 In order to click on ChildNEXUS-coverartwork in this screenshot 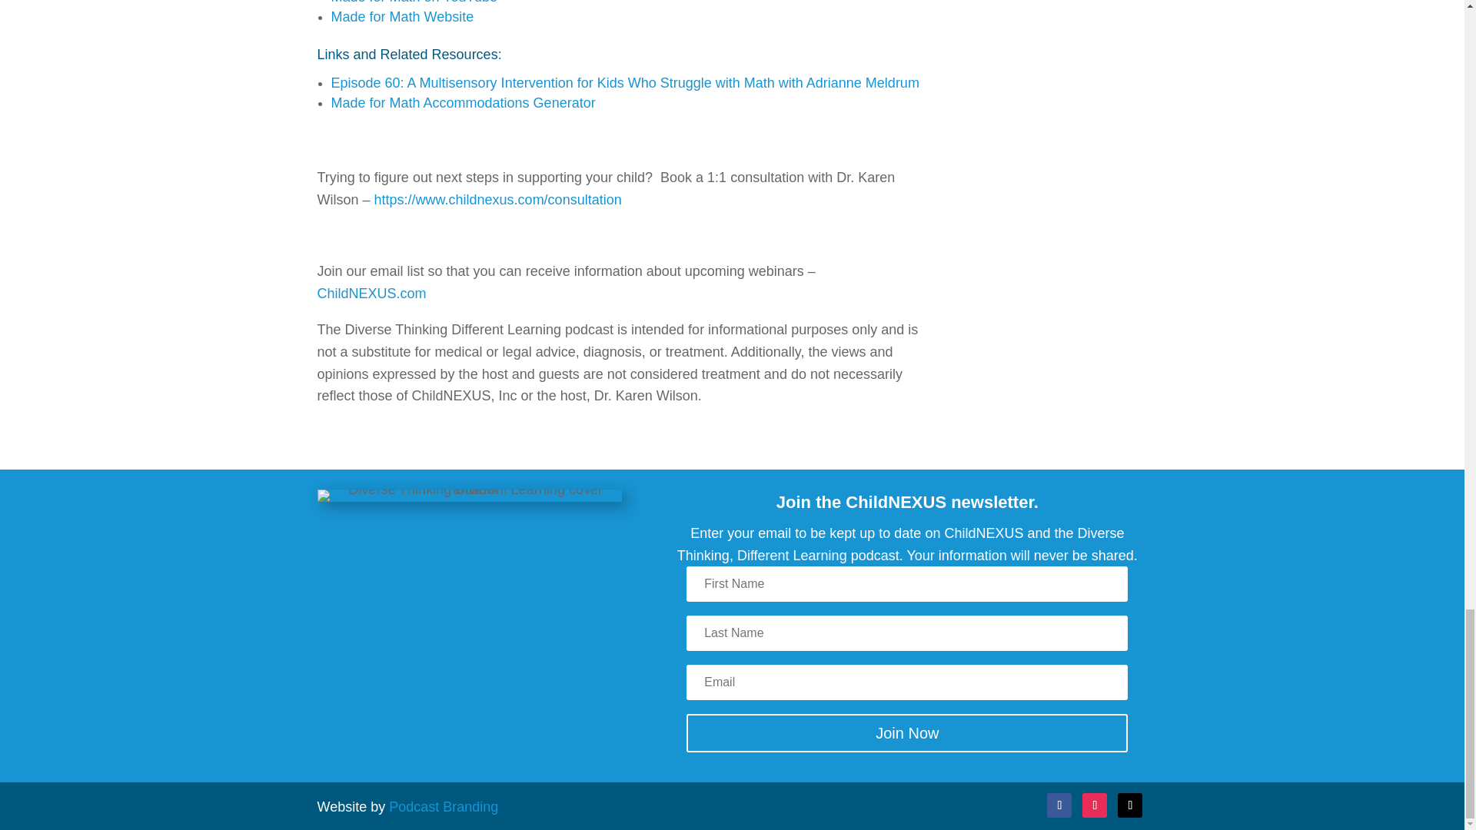, I will do `click(469, 496)`.